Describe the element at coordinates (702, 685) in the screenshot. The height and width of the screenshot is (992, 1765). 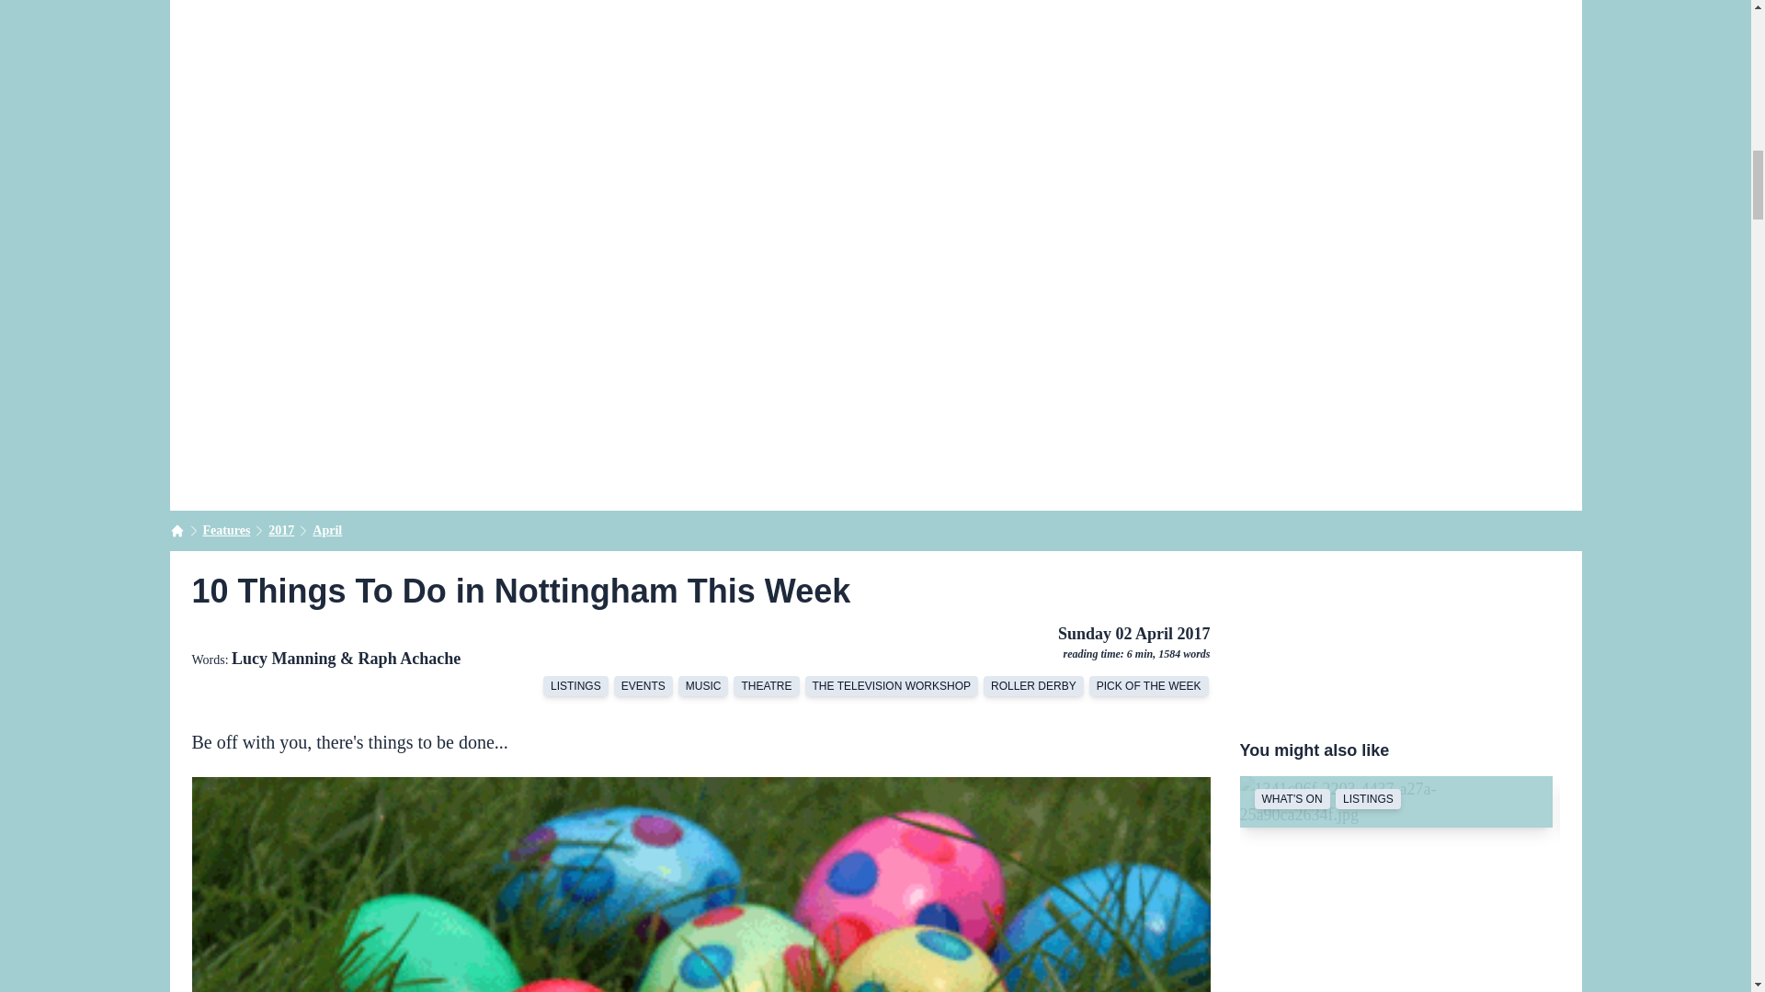
I see `MUSIC` at that location.